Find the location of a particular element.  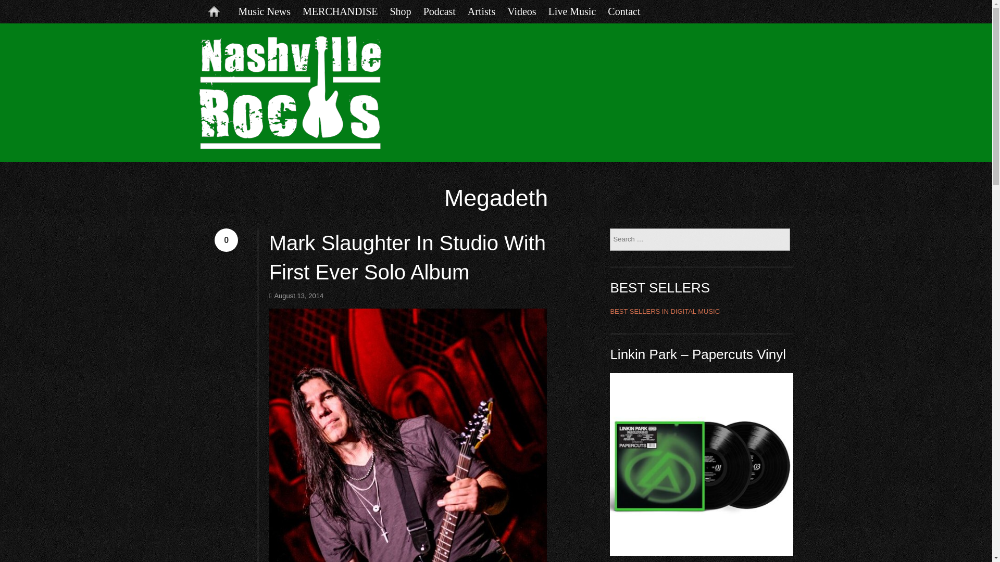

Artists is located at coordinates (488, 11).